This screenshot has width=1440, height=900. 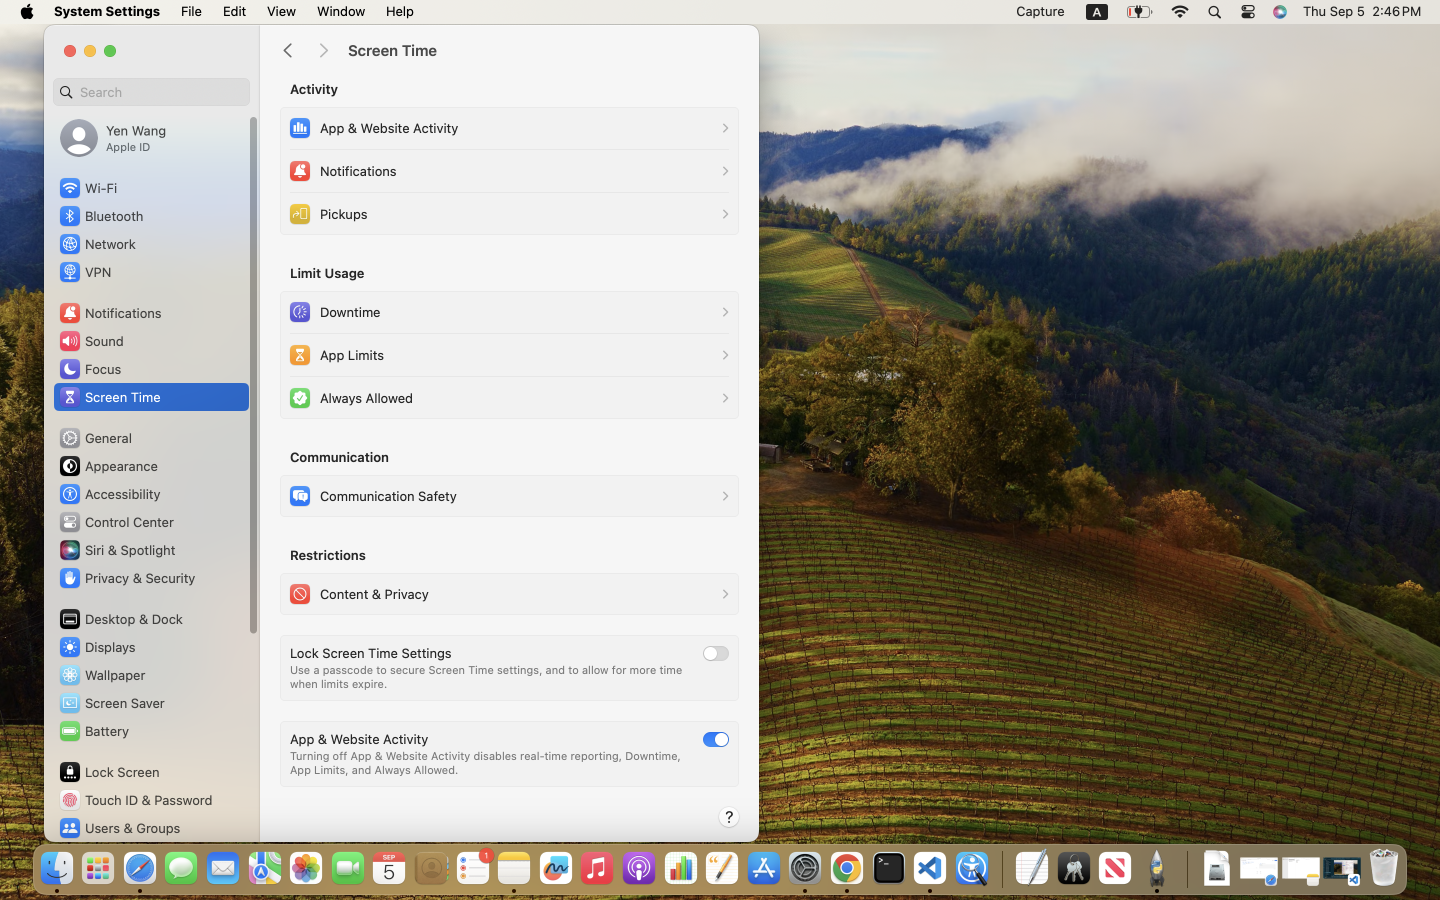 I want to click on Lock Screen Time Settings, so click(x=371, y=653).